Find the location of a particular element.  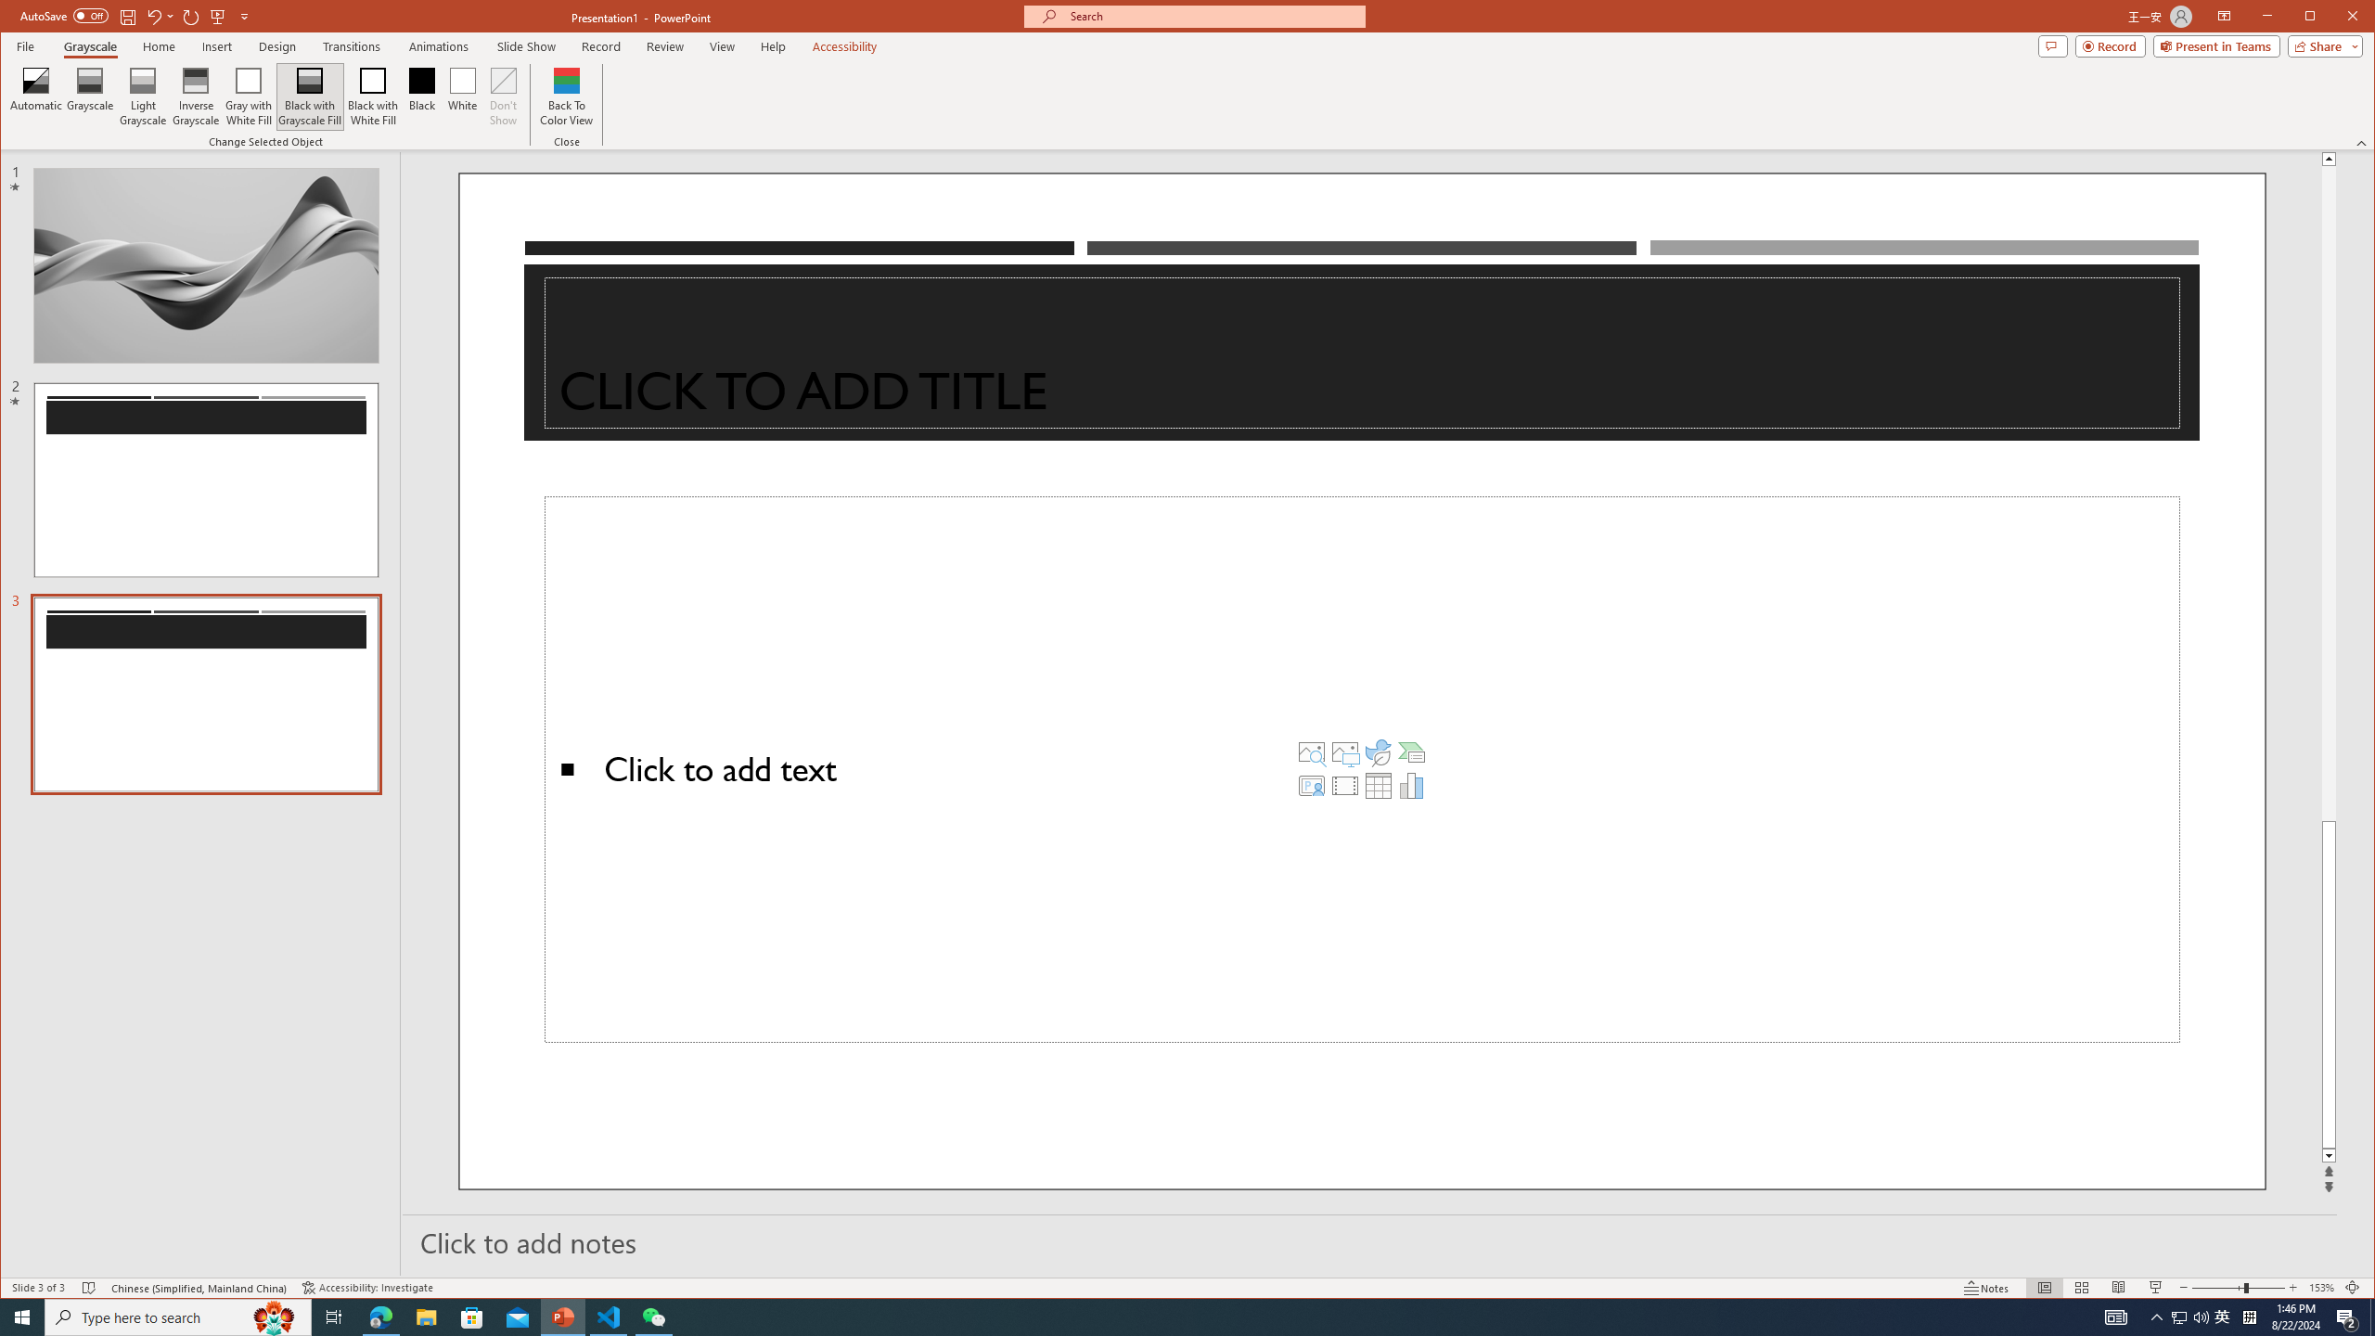

Slide Notes is located at coordinates (1370, 1241).